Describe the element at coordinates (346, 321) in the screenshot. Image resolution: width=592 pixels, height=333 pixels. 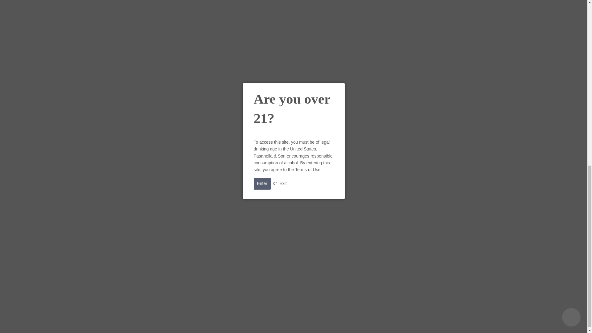
I see `SHOP PAY` at that location.